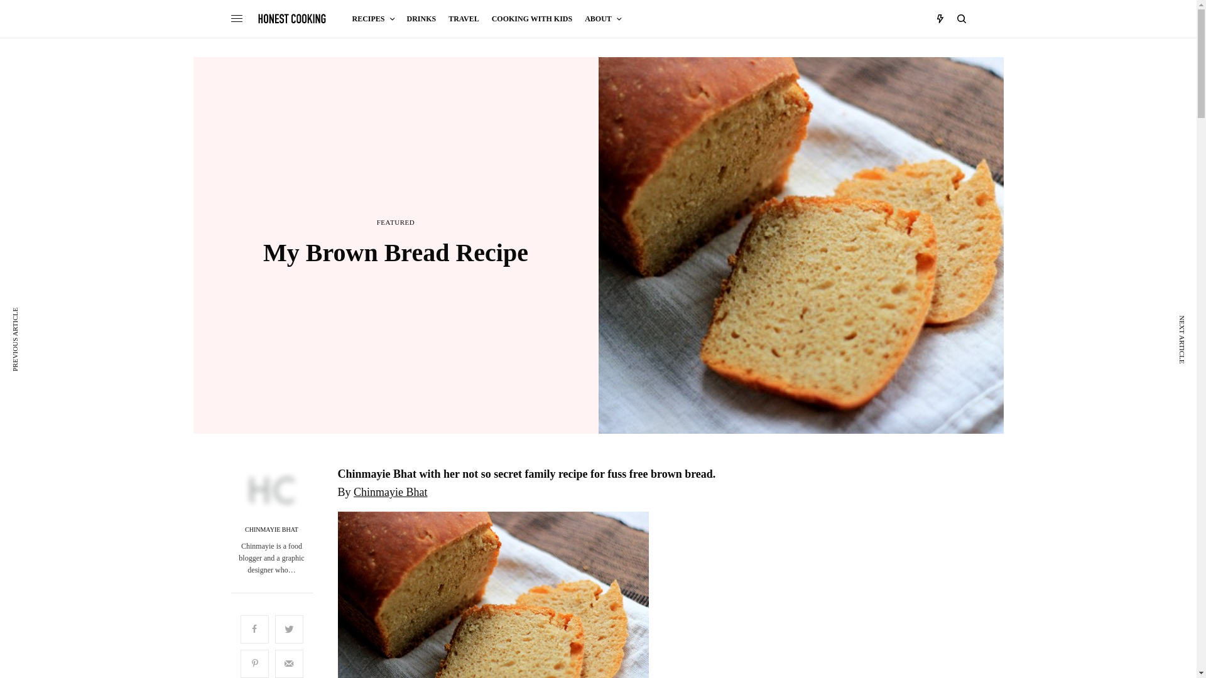  I want to click on Honest Cooking, so click(293, 18).